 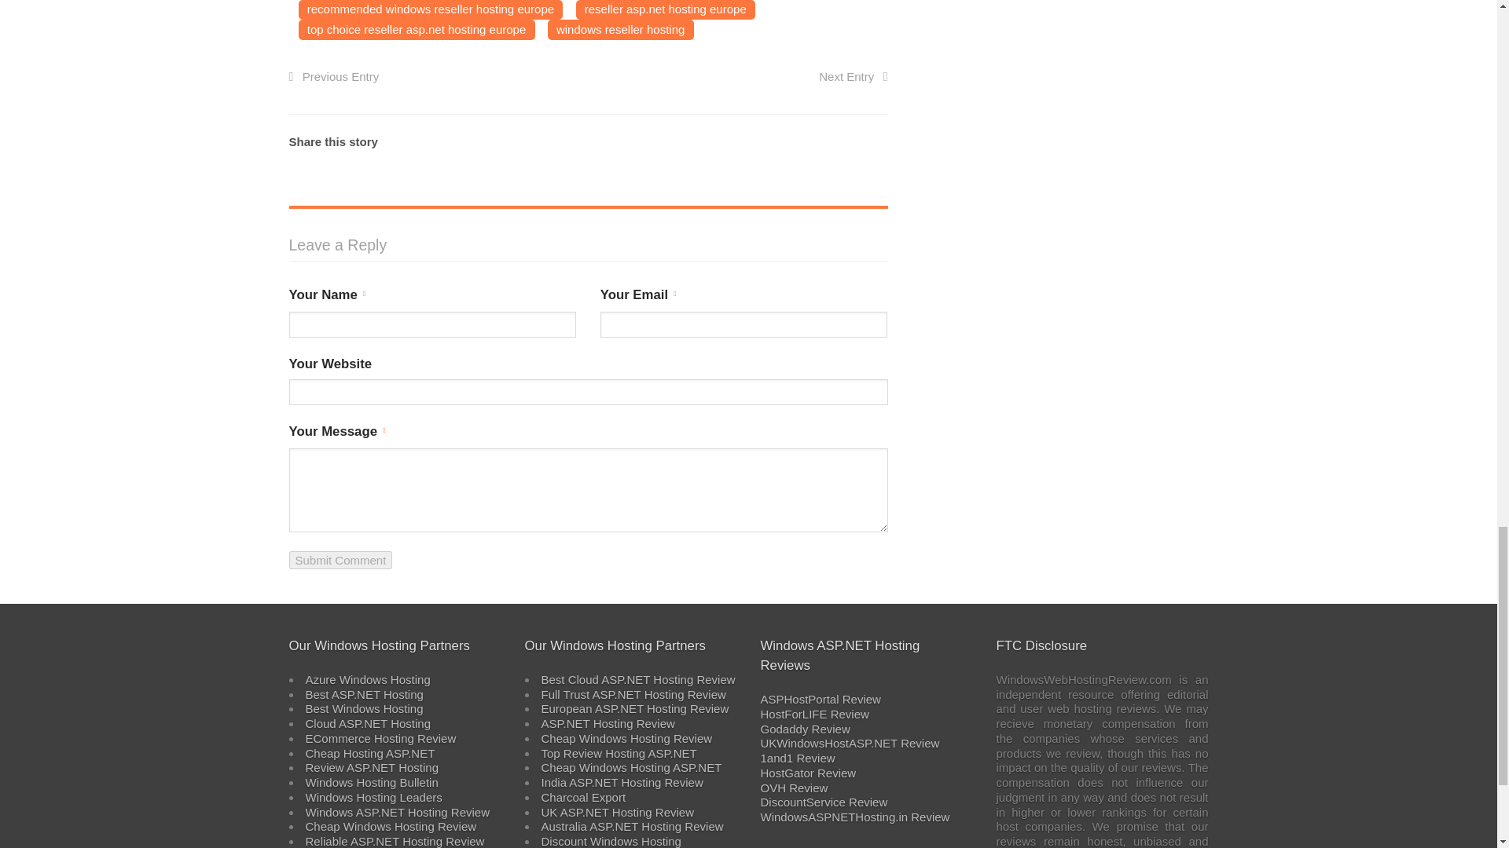 I want to click on Email, so click(x=876, y=141).